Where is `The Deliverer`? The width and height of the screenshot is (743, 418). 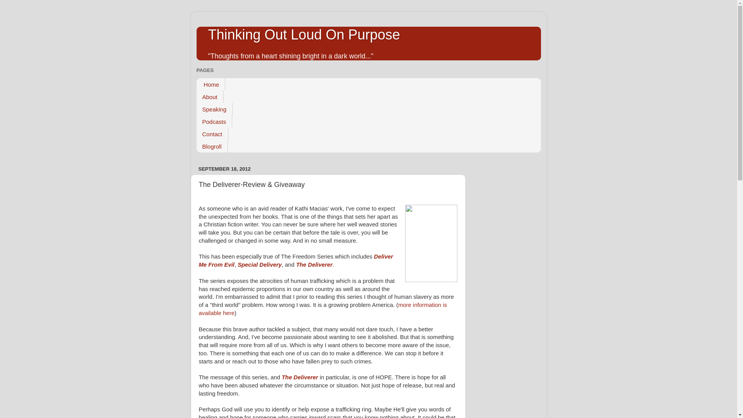
The Deliverer is located at coordinates (300, 377).